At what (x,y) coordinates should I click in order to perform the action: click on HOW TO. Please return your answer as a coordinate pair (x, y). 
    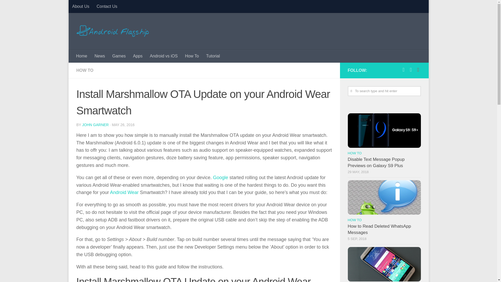
    Looking at the image, I should click on (85, 70).